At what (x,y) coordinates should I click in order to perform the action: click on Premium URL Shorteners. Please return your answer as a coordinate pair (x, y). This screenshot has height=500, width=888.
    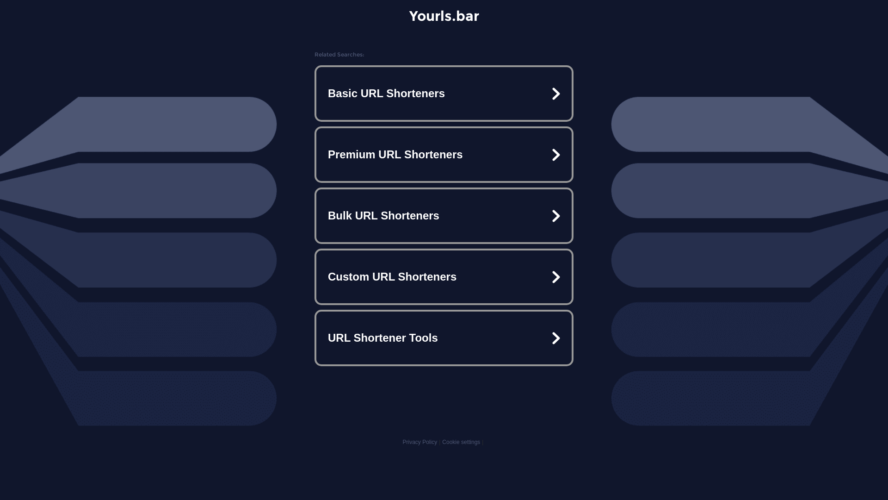
    Looking at the image, I should click on (444, 155).